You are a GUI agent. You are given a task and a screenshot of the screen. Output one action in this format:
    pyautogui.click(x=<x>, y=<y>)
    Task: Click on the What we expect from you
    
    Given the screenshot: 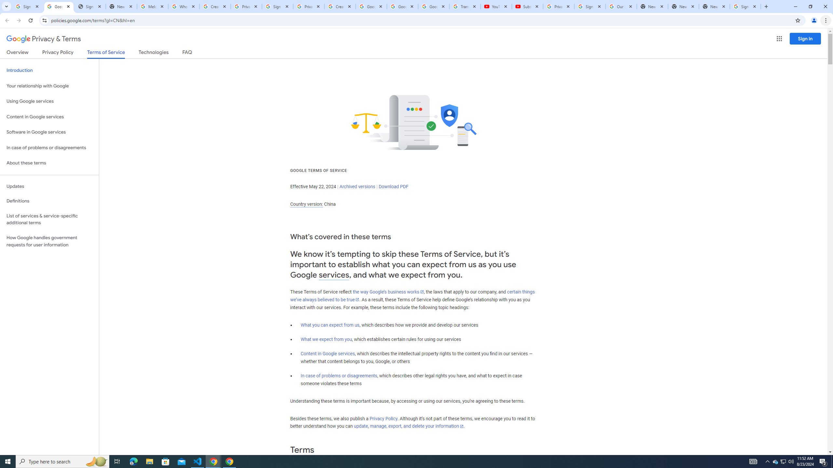 What is the action you would take?
    pyautogui.click(x=326, y=339)
    